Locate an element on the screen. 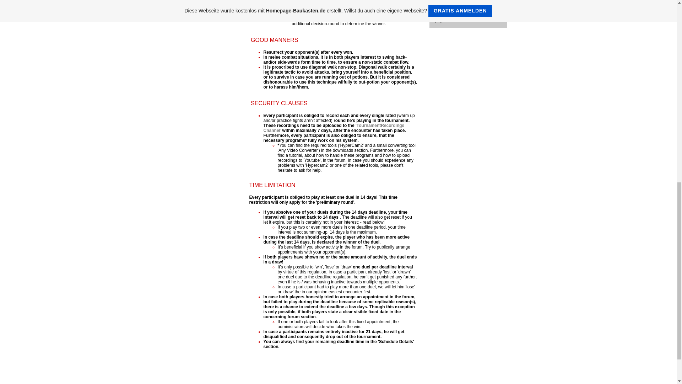  'TournamentRecordings Channel'  is located at coordinates (334, 128).